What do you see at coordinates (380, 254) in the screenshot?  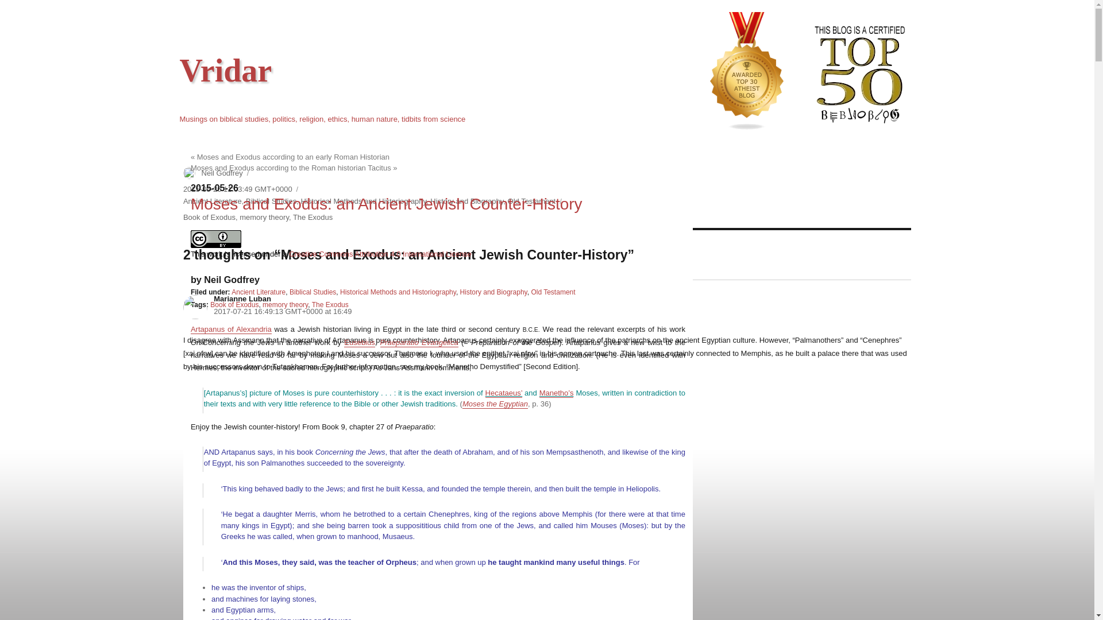 I see `Creative Commons Attribution 4.0 International License` at bounding box center [380, 254].